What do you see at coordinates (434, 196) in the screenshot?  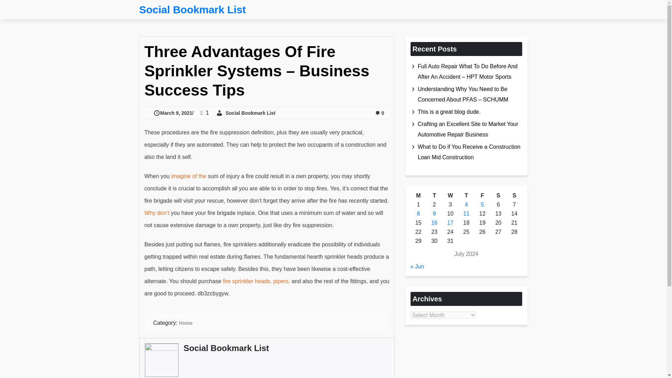 I see `Tuesday` at bounding box center [434, 196].